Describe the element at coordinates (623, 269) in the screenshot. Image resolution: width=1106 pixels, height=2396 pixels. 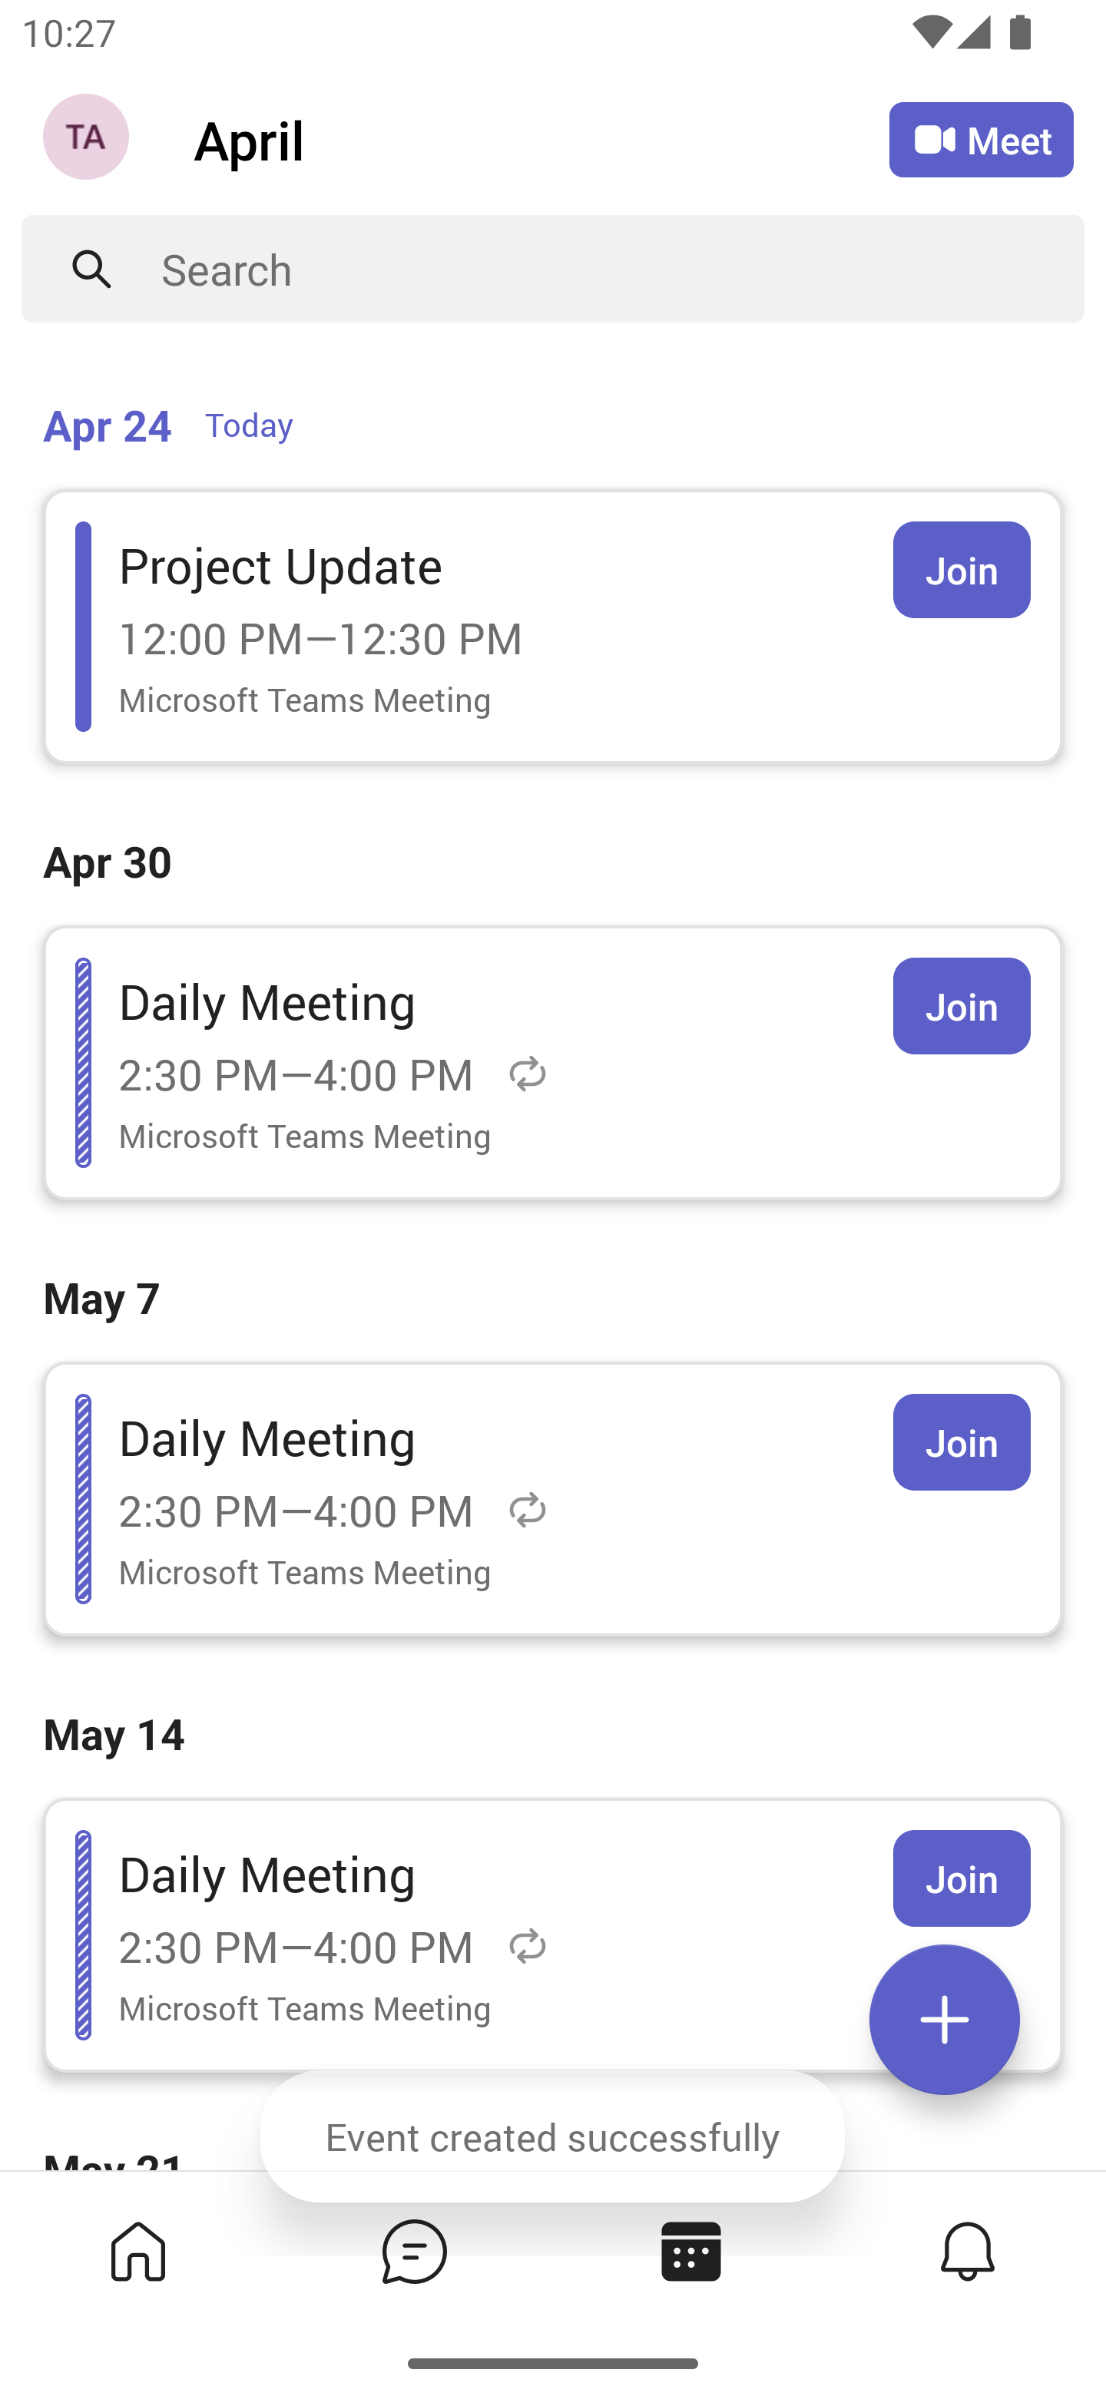
I see `Search` at that location.